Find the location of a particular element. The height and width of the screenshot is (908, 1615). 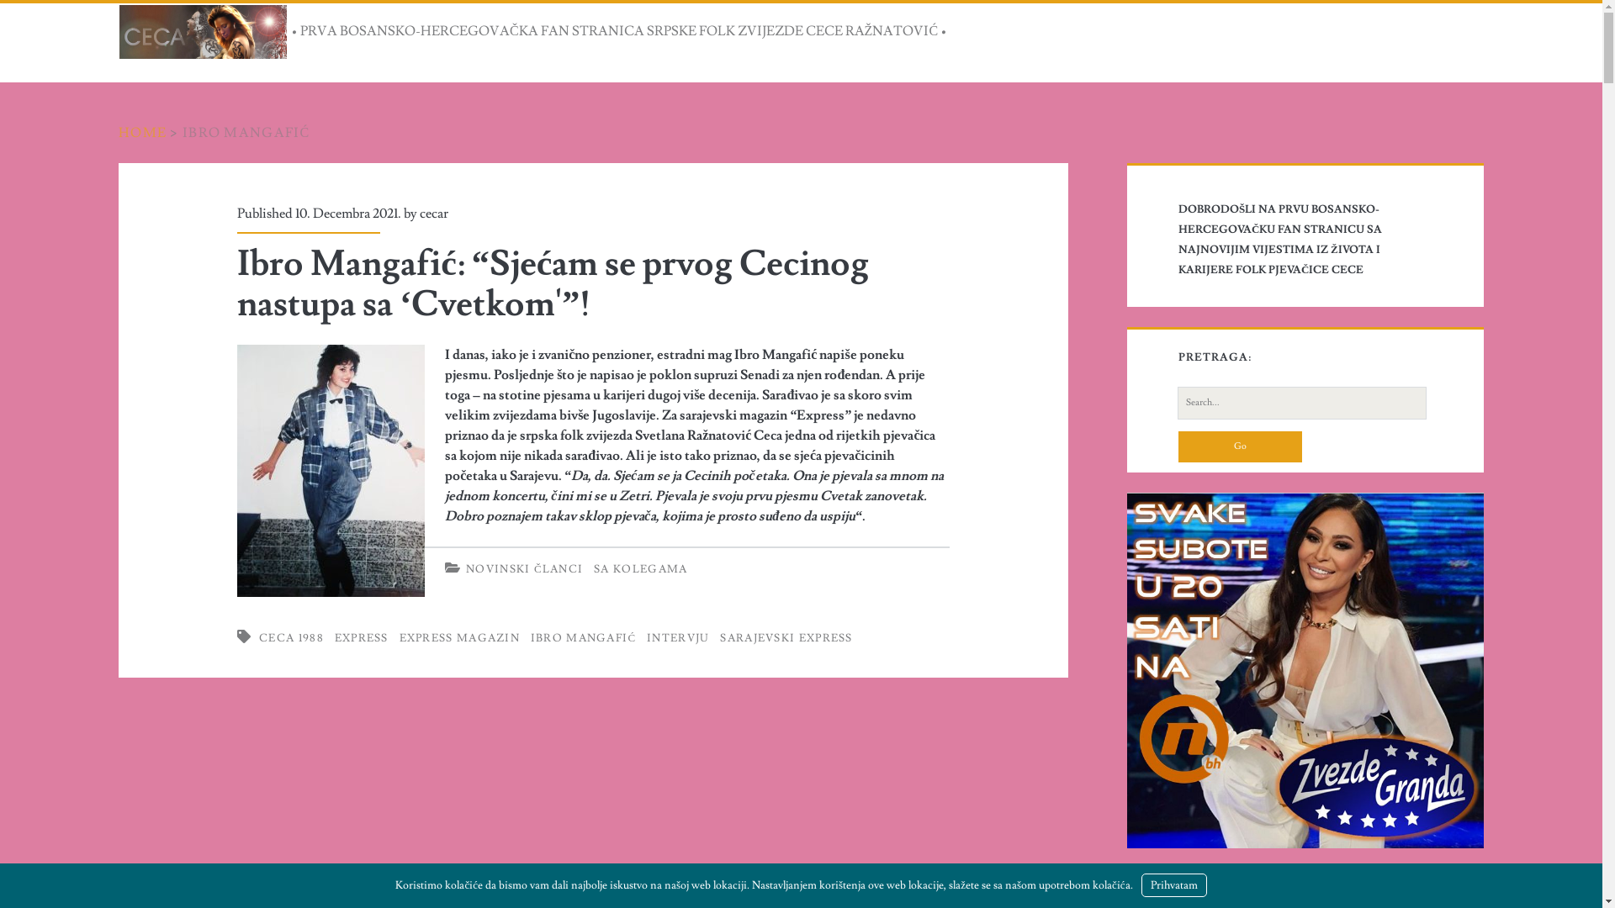

SARAJEVSKI EXPRESS is located at coordinates (786, 638).